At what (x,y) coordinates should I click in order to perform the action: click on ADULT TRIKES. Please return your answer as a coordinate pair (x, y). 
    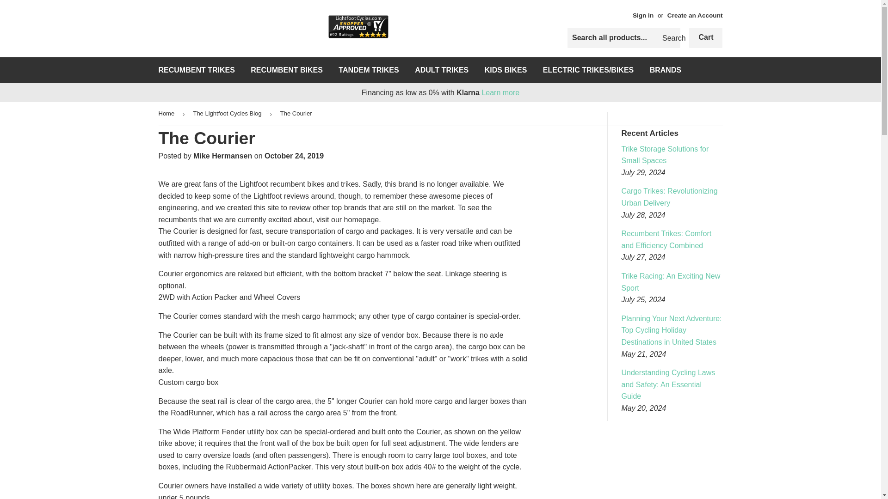
    Looking at the image, I should click on (441, 70).